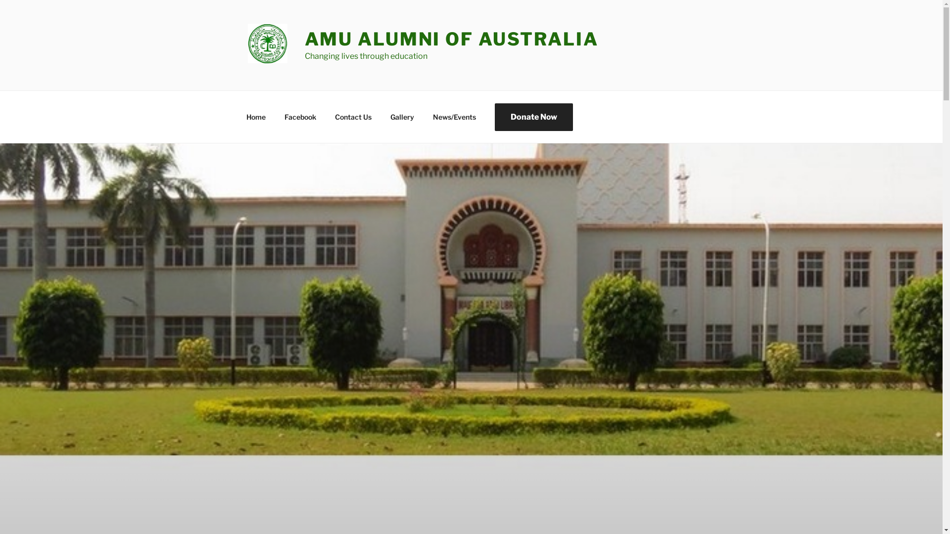 This screenshot has width=950, height=534. Describe the element at coordinates (534, 117) in the screenshot. I see `Donate Now` at that location.